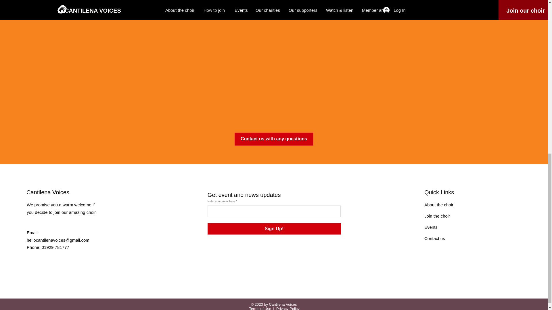 This screenshot has width=552, height=310. I want to click on Privacy Policy, so click(288, 308).